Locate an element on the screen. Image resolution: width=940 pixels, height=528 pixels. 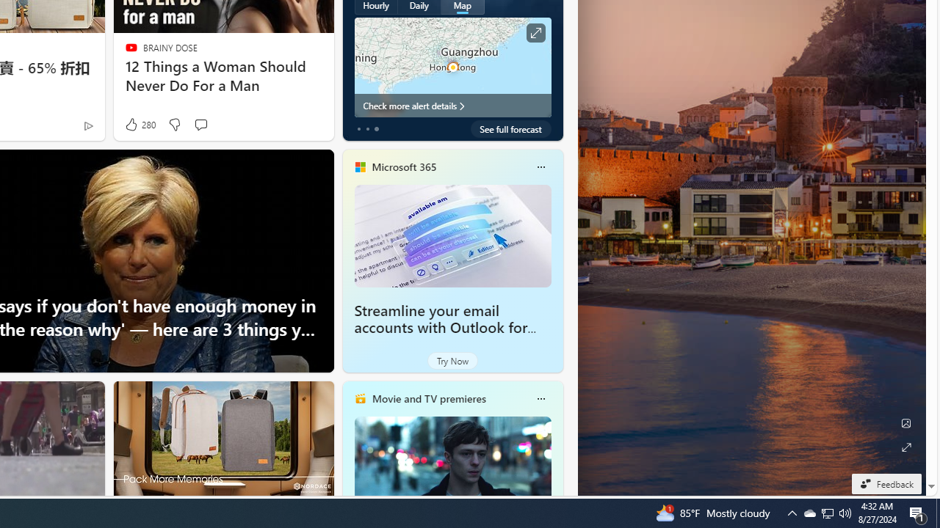
See full forecast is located at coordinates (511, 129).